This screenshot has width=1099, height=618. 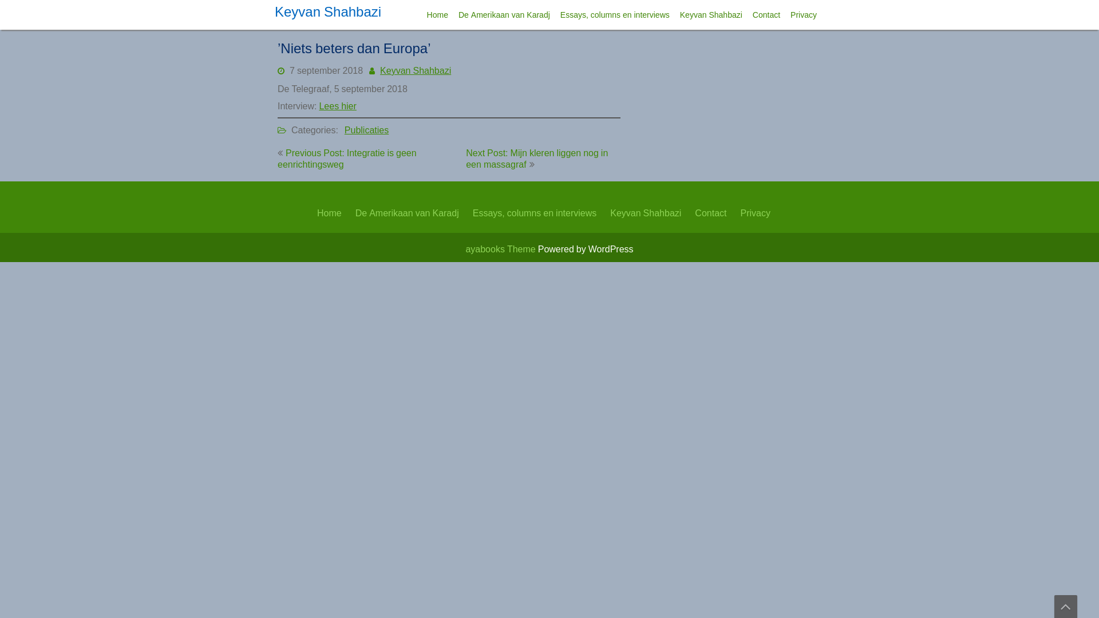 I want to click on Contact, so click(x=711, y=213).